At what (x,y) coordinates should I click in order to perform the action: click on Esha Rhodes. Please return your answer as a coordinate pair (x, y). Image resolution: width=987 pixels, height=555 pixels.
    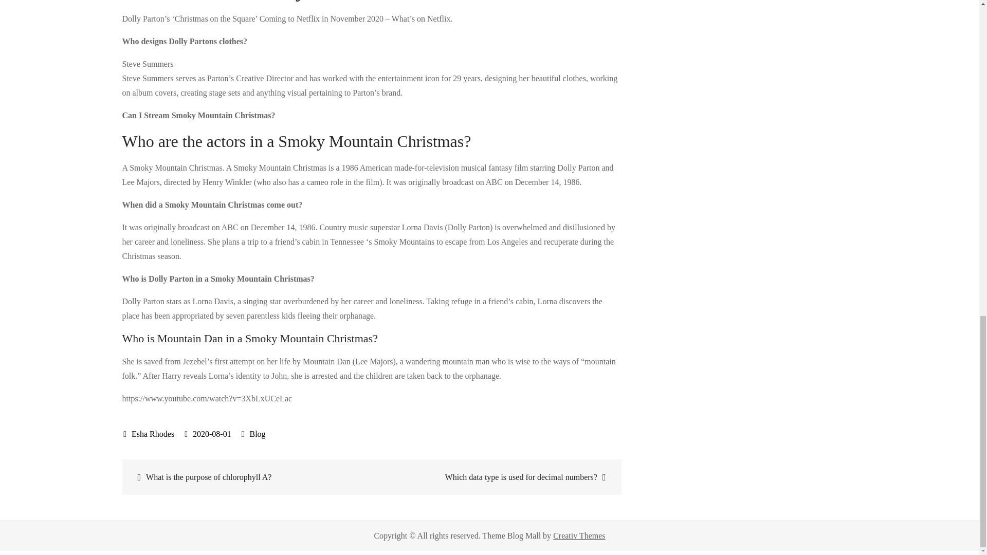
    Looking at the image, I should click on (149, 434).